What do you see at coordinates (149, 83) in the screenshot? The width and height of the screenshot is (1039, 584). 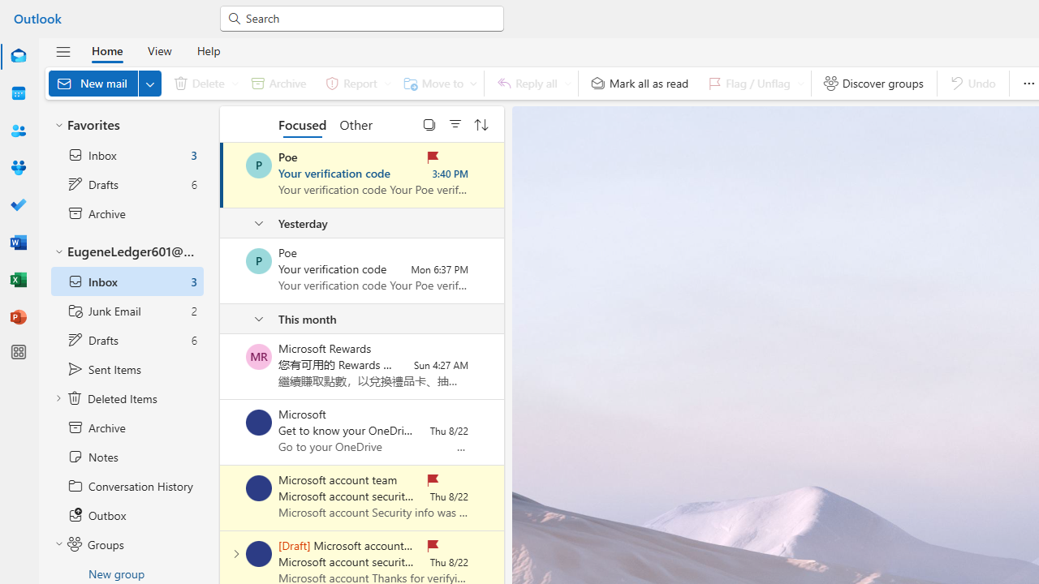 I see `Expand to see more New options` at bounding box center [149, 83].